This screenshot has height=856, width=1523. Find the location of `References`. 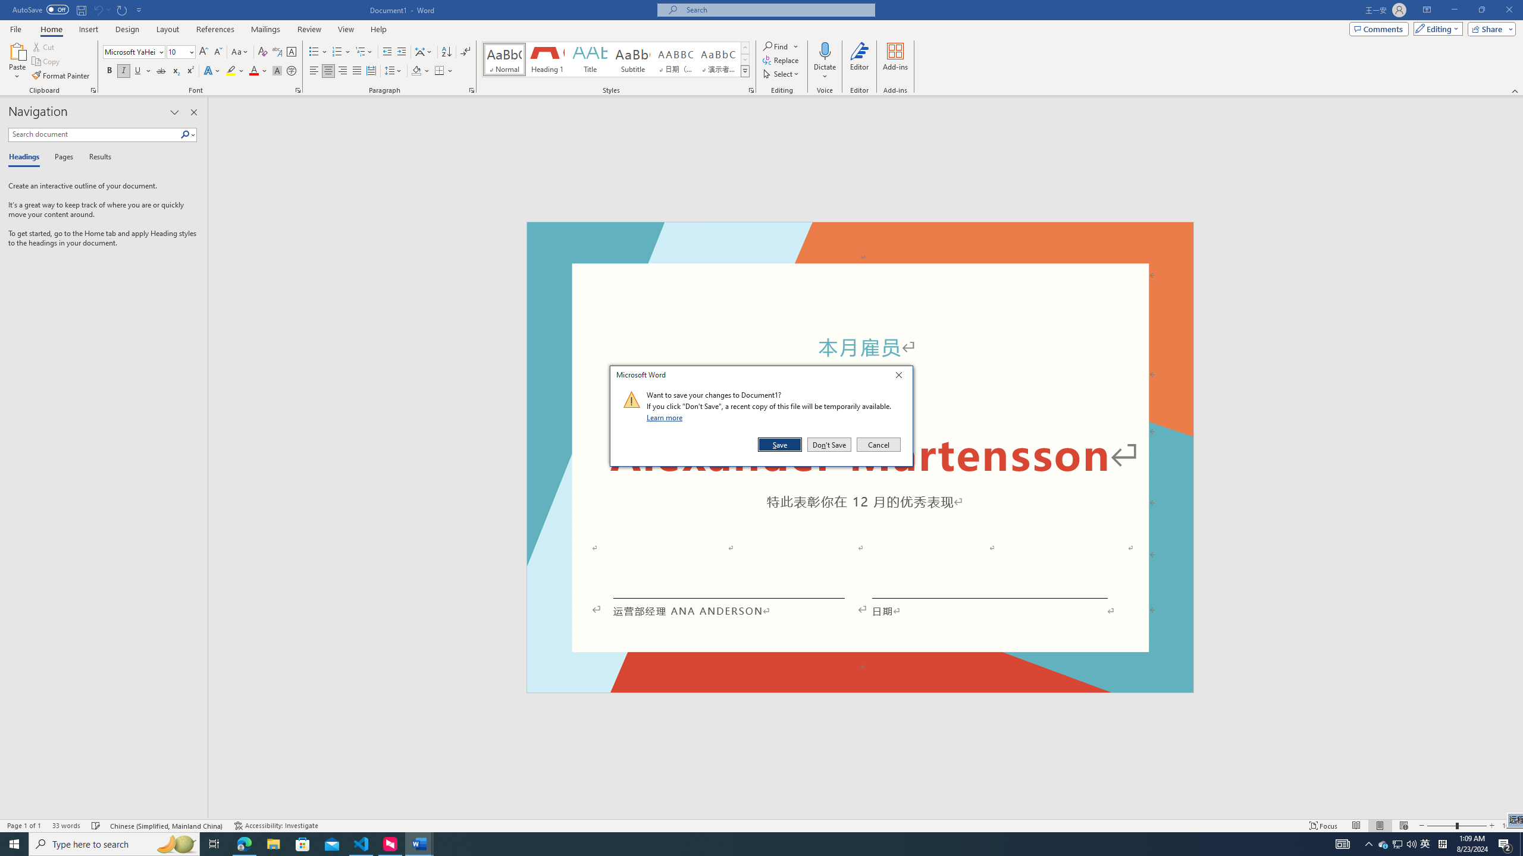

References is located at coordinates (215, 29).